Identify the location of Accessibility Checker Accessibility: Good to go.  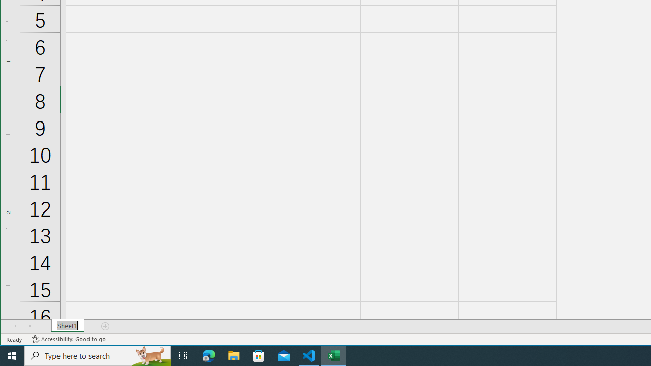
(69, 339).